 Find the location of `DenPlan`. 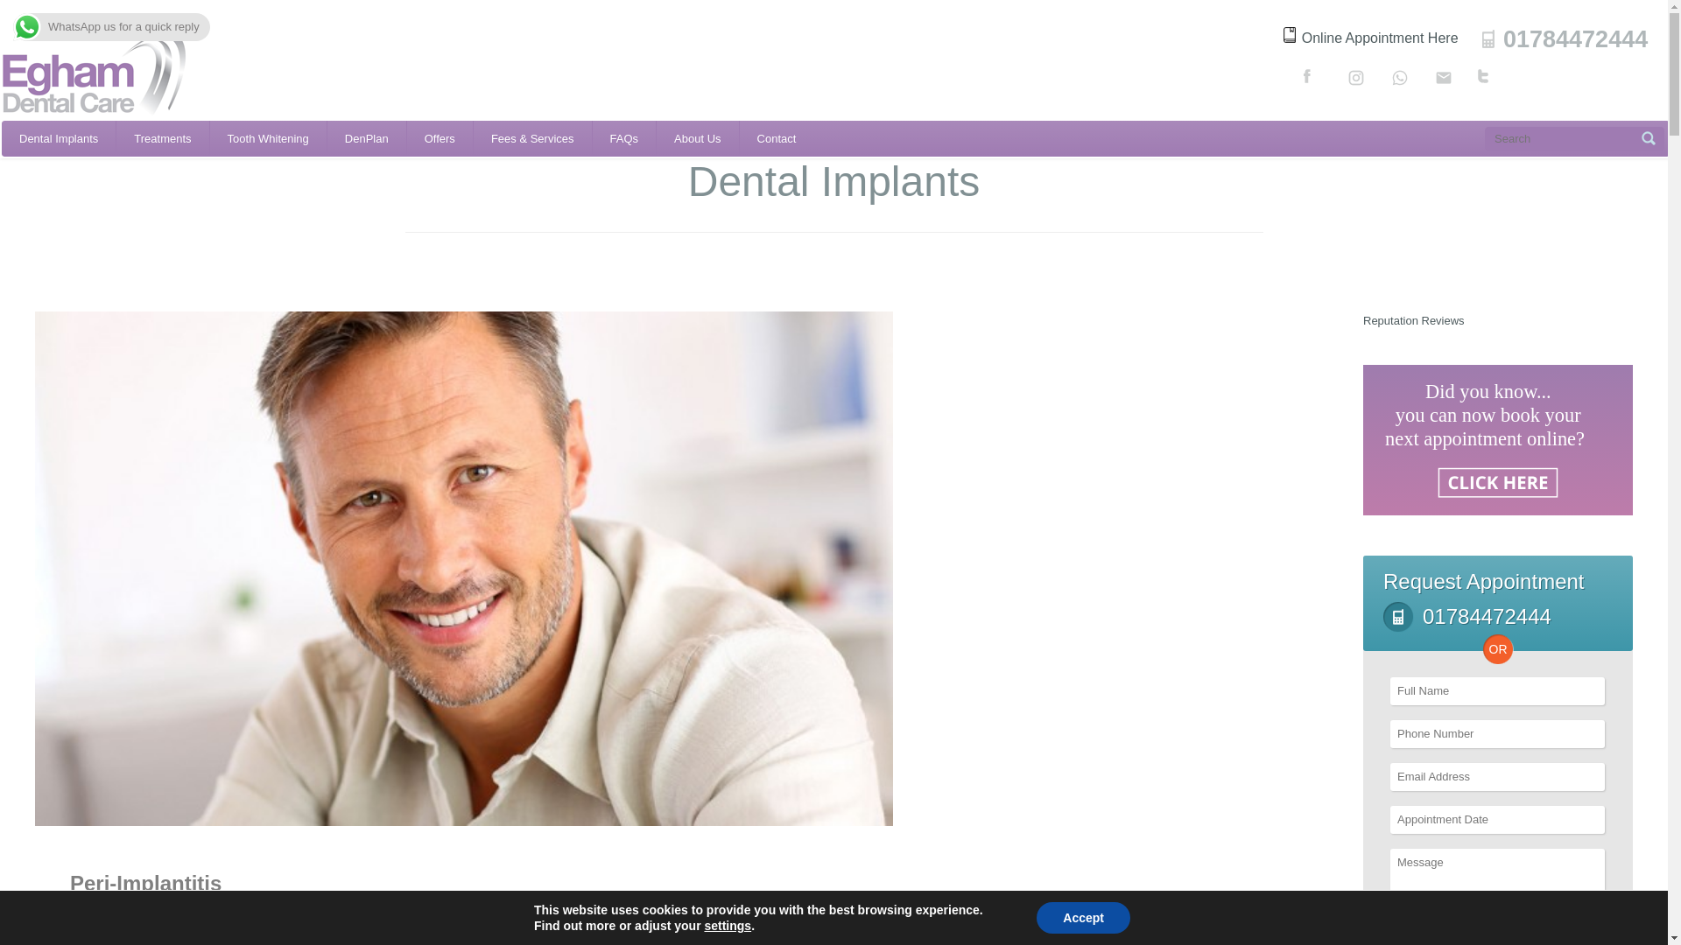

DenPlan is located at coordinates (367, 138).